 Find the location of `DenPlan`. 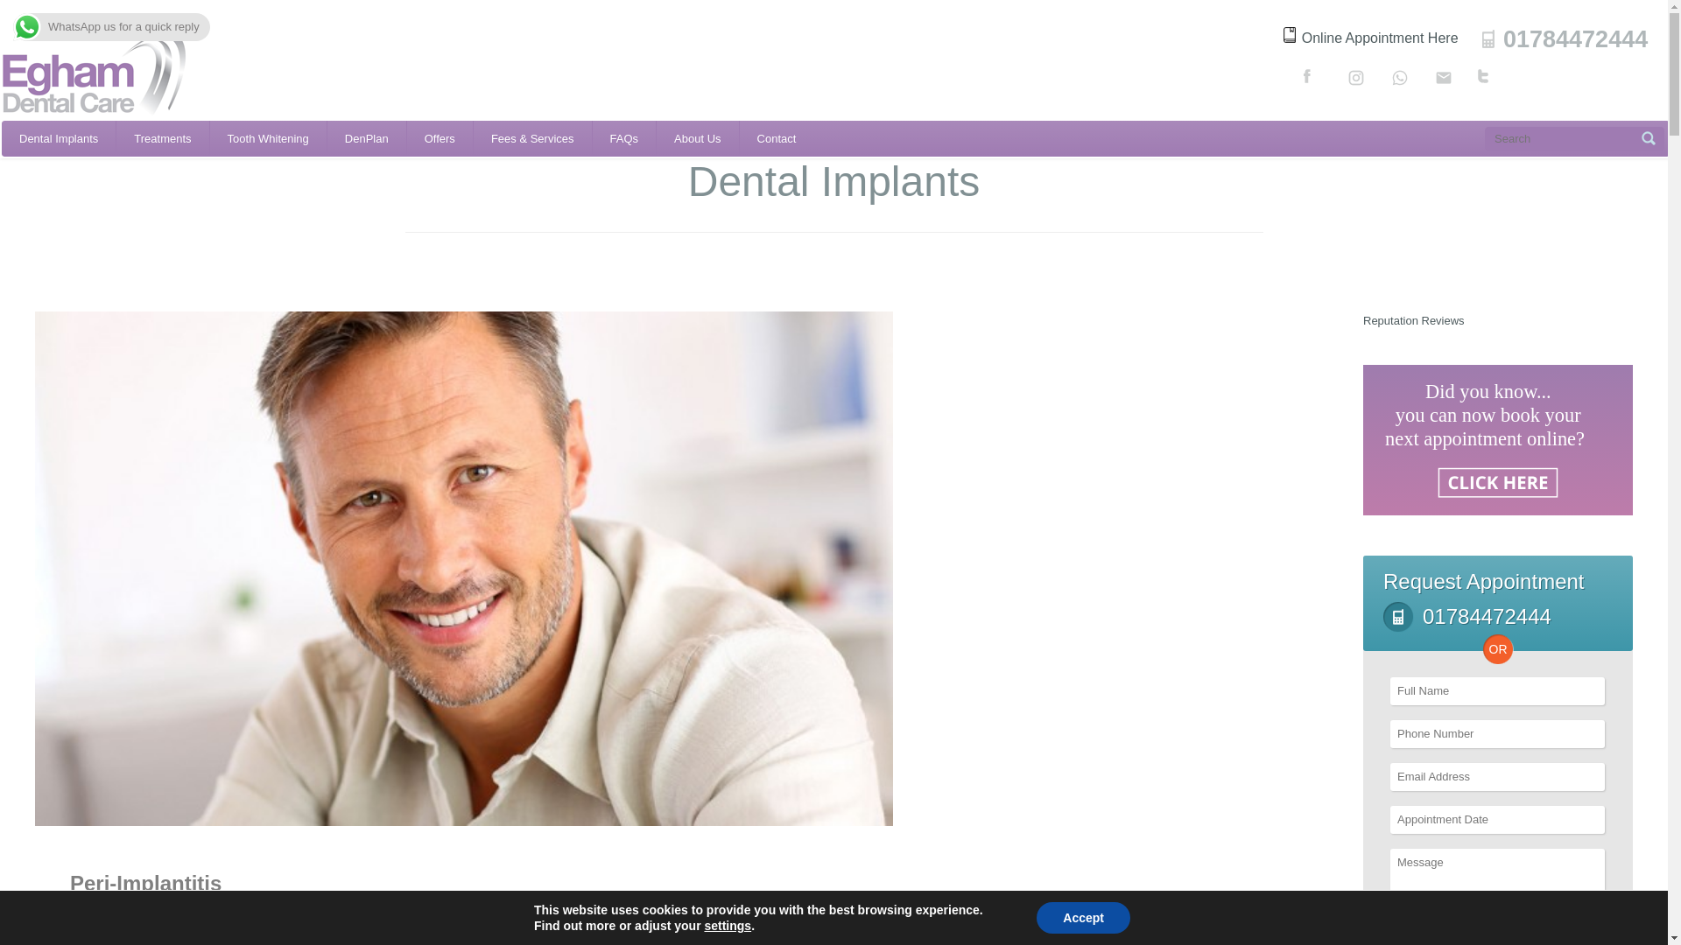

DenPlan is located at coordinates (367, 138).